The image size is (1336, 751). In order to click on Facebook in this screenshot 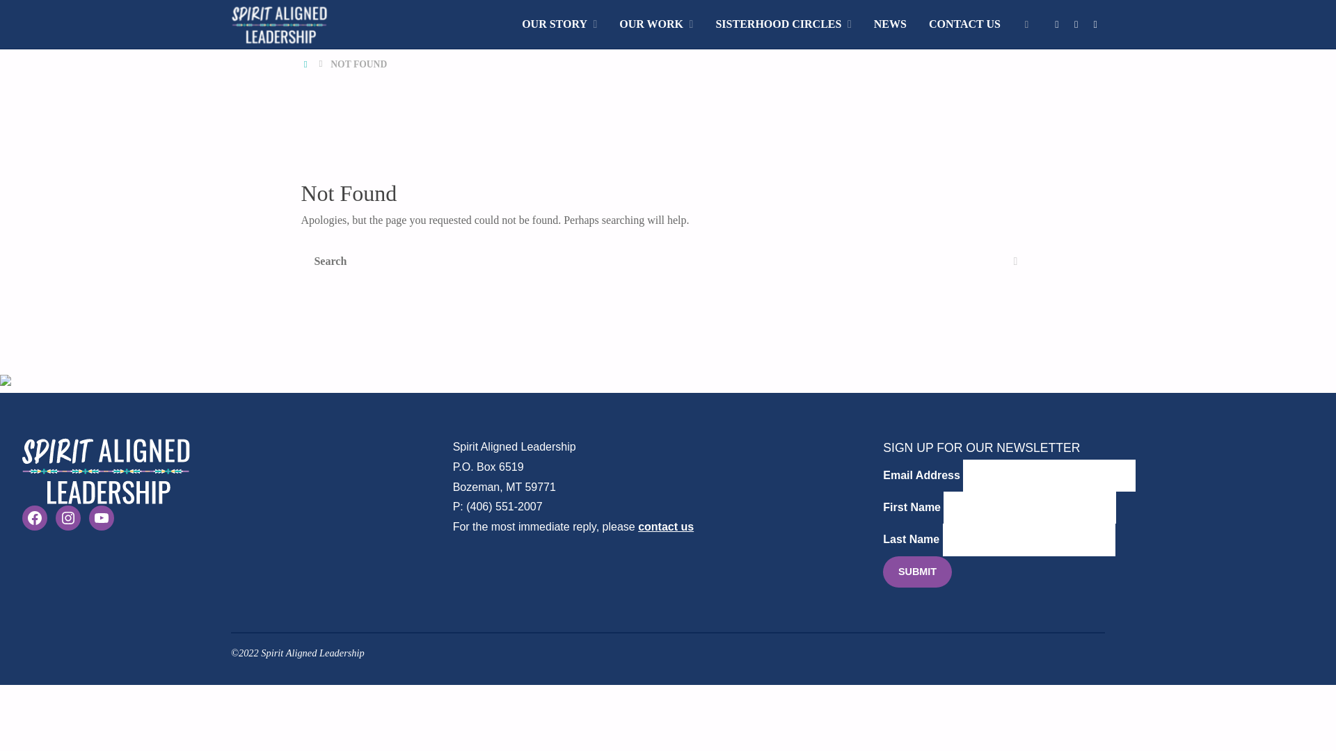, I will do `click(1056, 24)`.